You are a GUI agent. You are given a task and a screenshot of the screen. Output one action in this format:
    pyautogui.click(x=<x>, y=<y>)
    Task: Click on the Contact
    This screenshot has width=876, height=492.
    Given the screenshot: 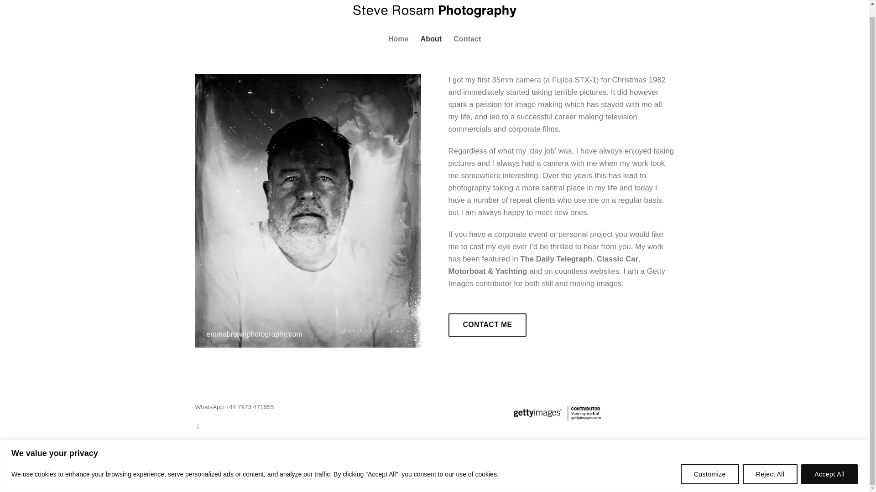 What is the action you would take?
    pyautogui.click(x=467, y=38)
    